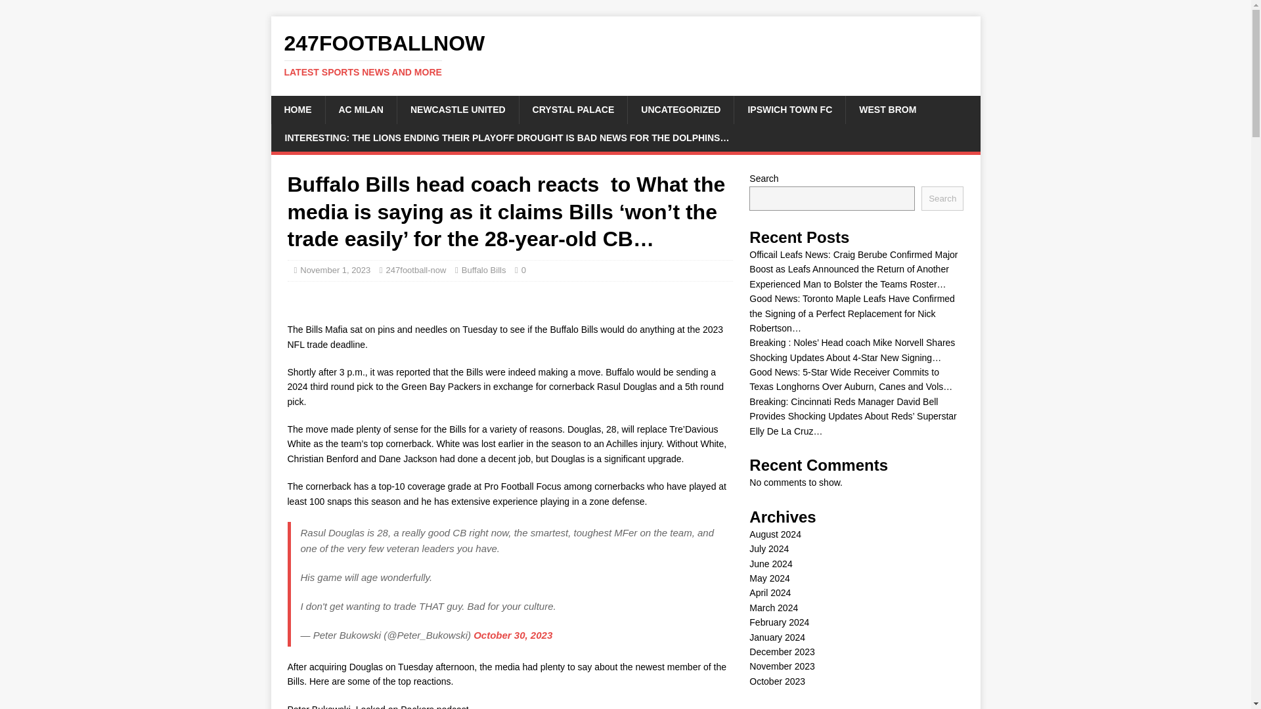  I want to click on Search, so click(942, 198).